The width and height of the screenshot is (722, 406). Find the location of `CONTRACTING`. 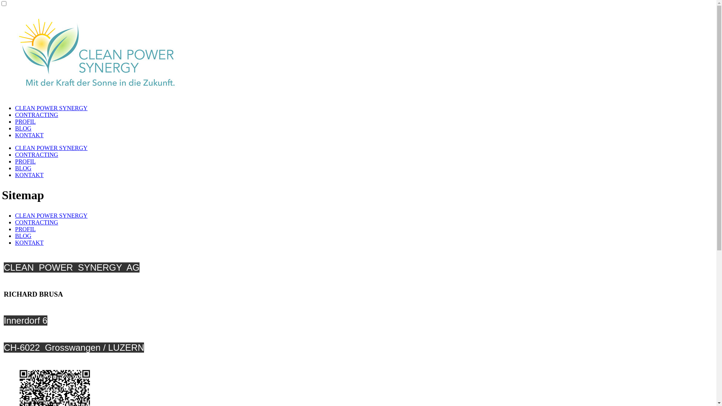

CONTRACTING is located at coordinates (37, 115).